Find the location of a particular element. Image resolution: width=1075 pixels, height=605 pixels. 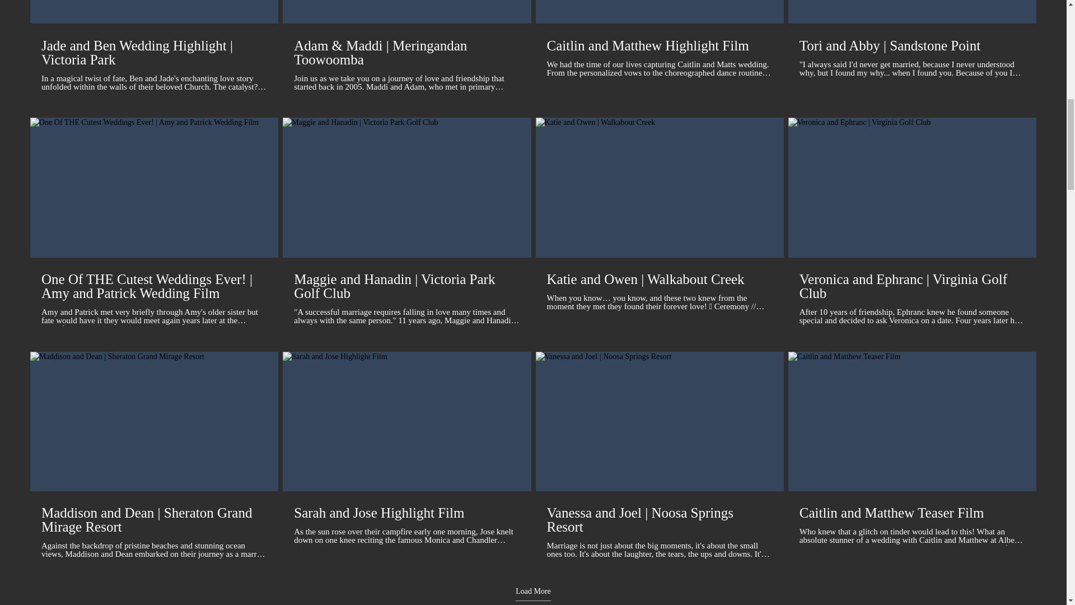

Sarah and Jose Highlight Film is located at coordinates (406, 513).